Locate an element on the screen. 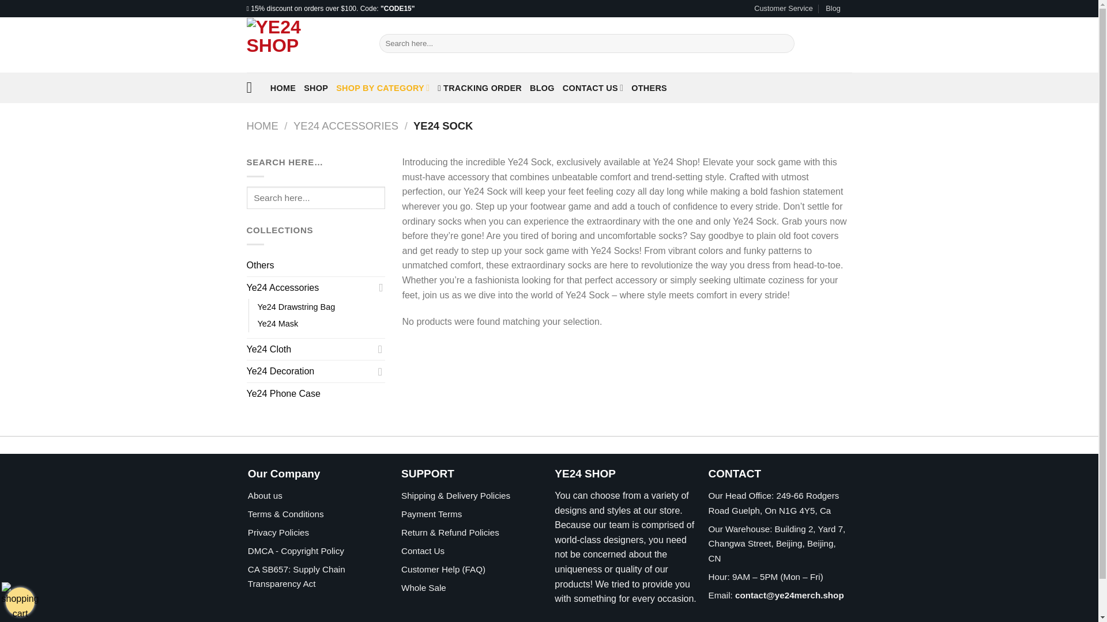 The image size is (1107, 622). HOME is located at coordinates (283, 88).